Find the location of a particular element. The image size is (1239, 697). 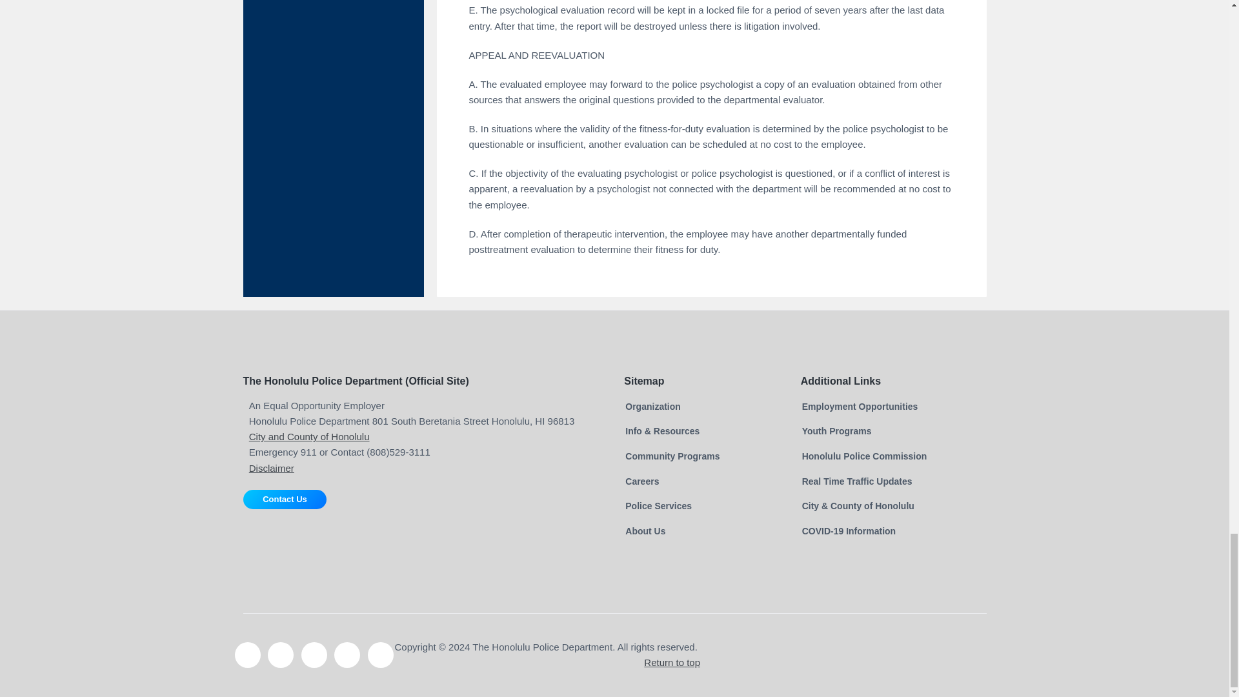

Police Services is located at coordinates (658, 506).